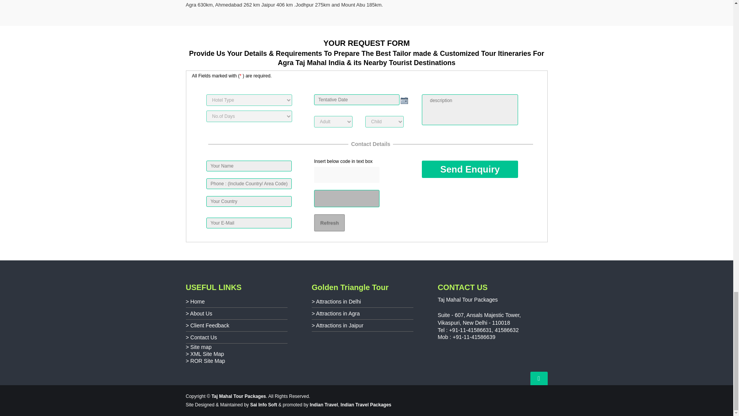 The width and height of the screenshot is (739, 416). What do you see at coordinates (201, 313) in the screenshot?
I see `About Us` at bounding box center [201, 313].